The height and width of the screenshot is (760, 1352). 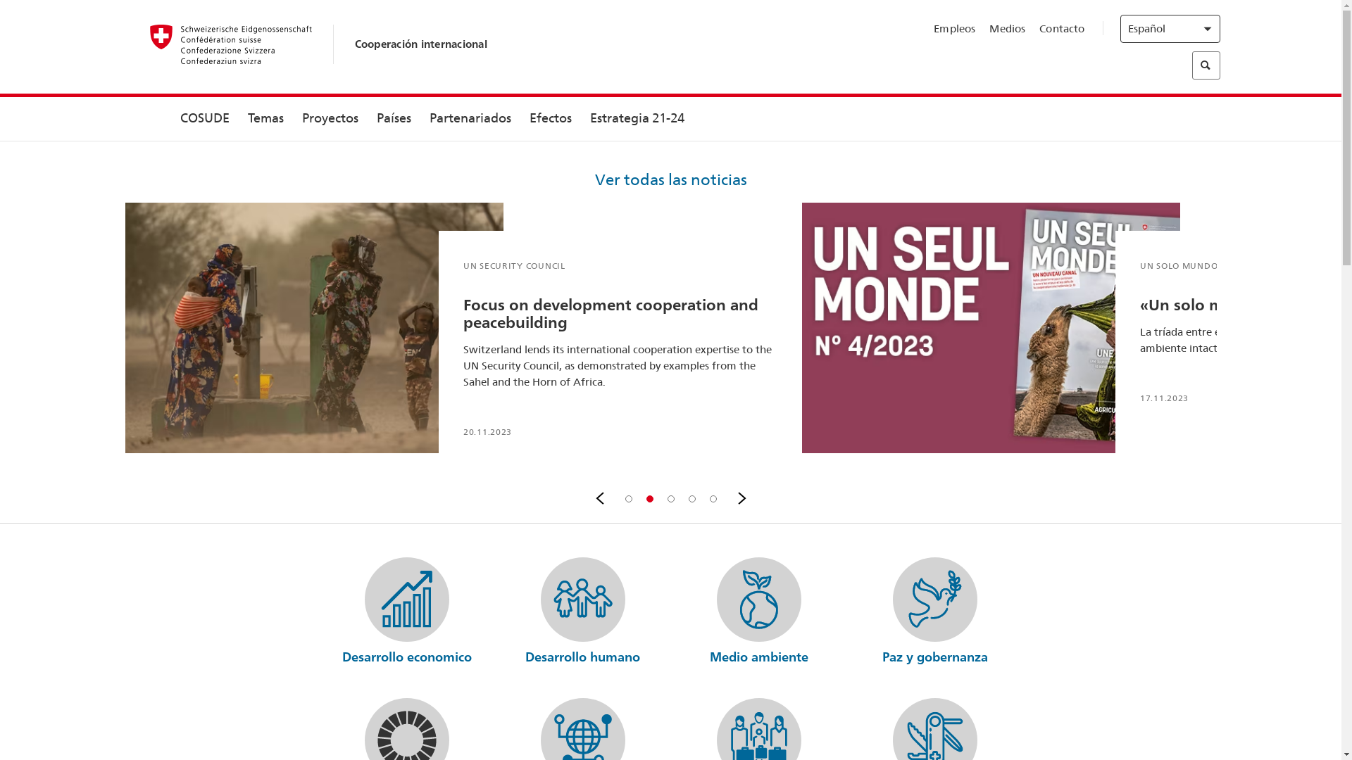 I want to click on Medios, so click(x=1007, y=29).